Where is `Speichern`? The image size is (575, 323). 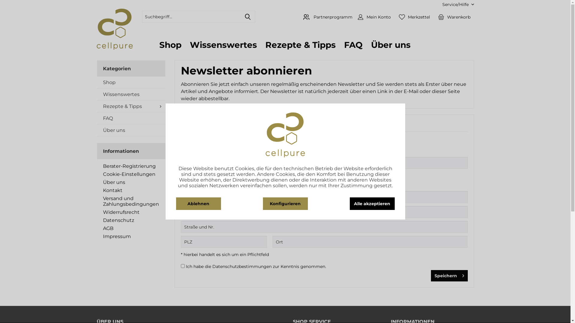 Speichern is located at coordinates (449, 276).